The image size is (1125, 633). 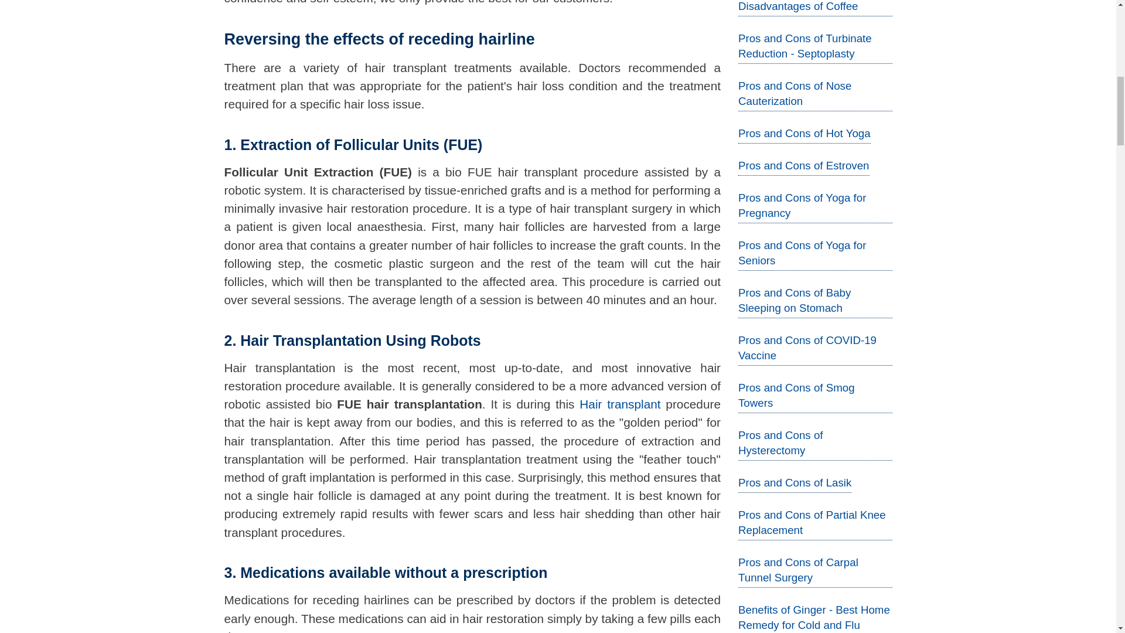 What do you see at coordinates (620, 404) in the screenshot?
I see `Hair transplant` at bounding box center [620, 404].